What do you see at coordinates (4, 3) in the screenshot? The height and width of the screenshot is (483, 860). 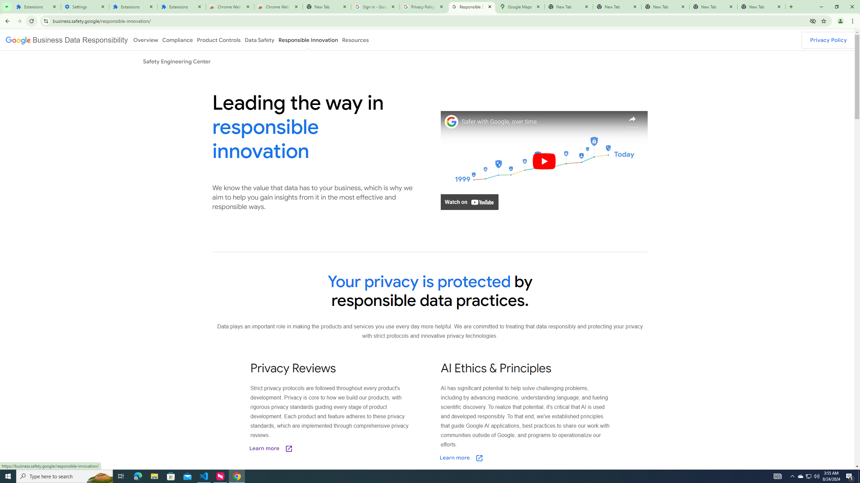 I see `System` at bounding box center [4, 3].